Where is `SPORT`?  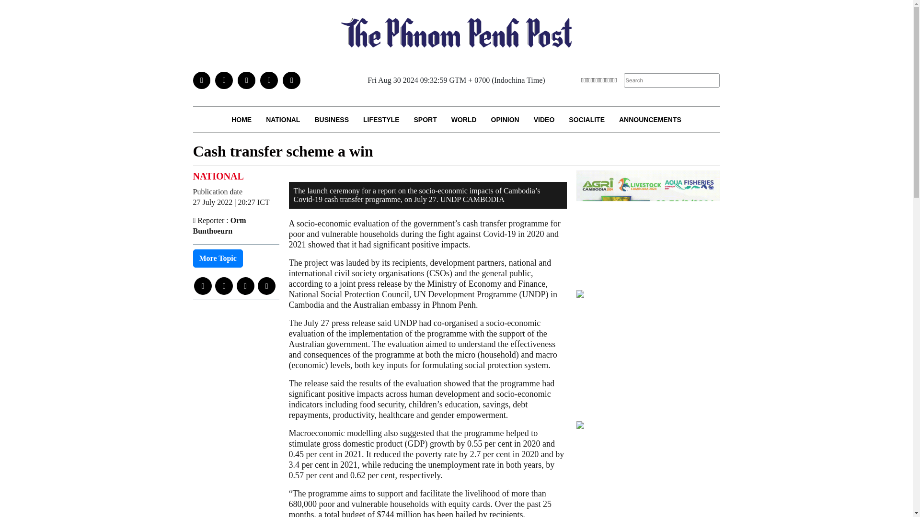
SPORT is located at coordinates (425, 119).